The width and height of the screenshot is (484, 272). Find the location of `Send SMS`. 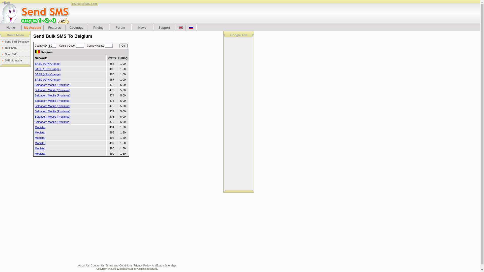

Send SMS is located at coordinates (2, 67).